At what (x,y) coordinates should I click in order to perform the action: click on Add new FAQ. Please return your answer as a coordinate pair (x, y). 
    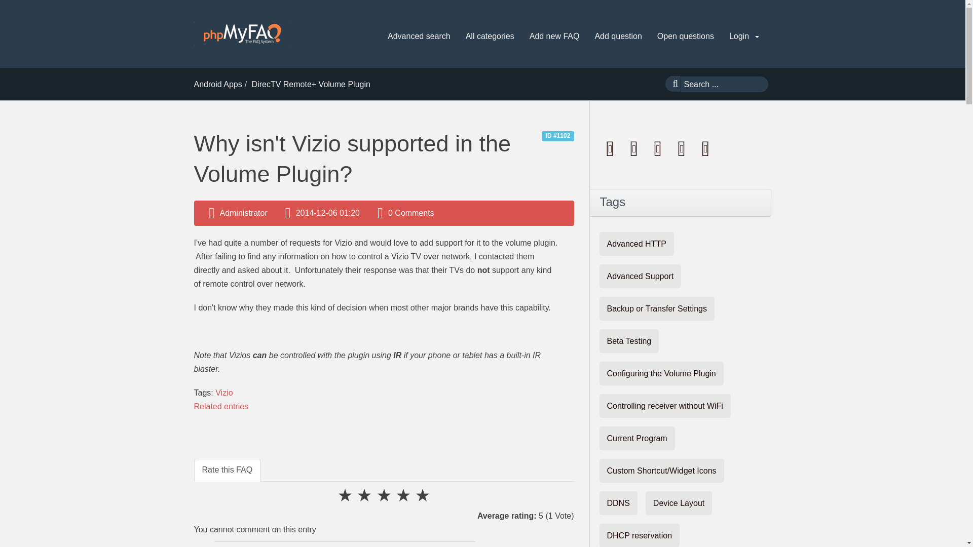
    Looking at the image, I should click on (554, 36).